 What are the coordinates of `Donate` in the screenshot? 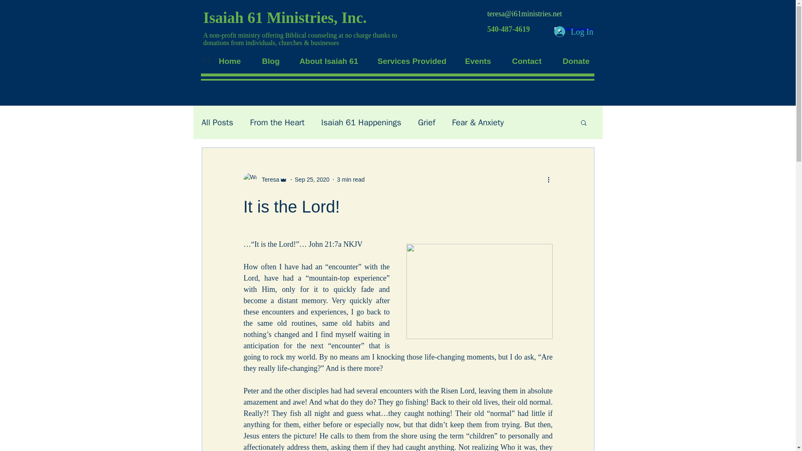 It's located at (571, 61).